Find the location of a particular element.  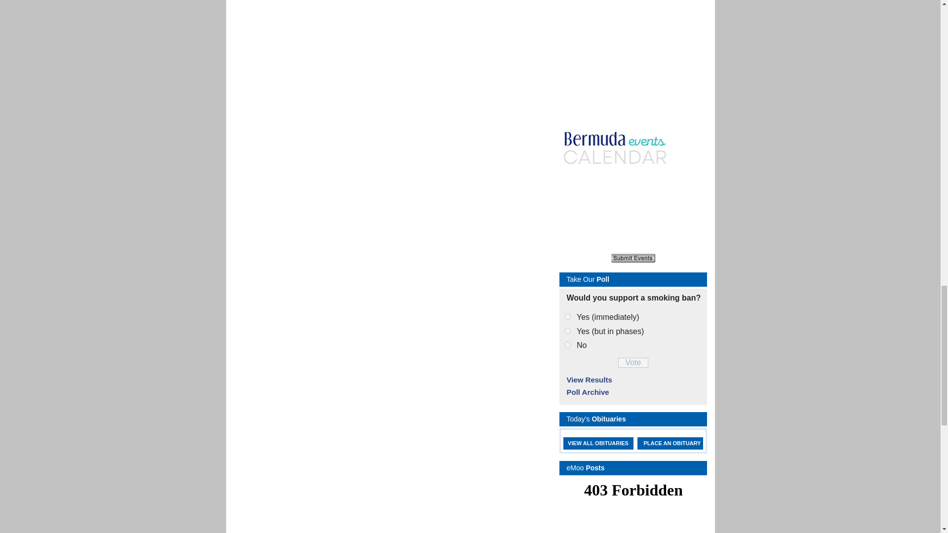

356 is located at coordinates (567, 344).